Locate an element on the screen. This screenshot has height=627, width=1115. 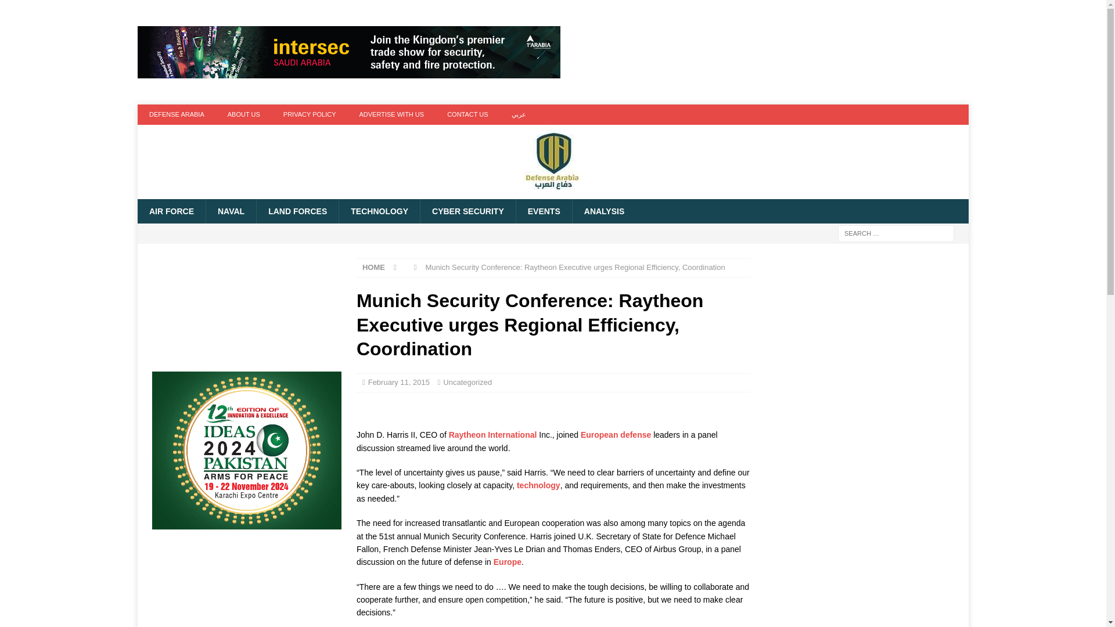
defense is located at coordinates (635, 434).